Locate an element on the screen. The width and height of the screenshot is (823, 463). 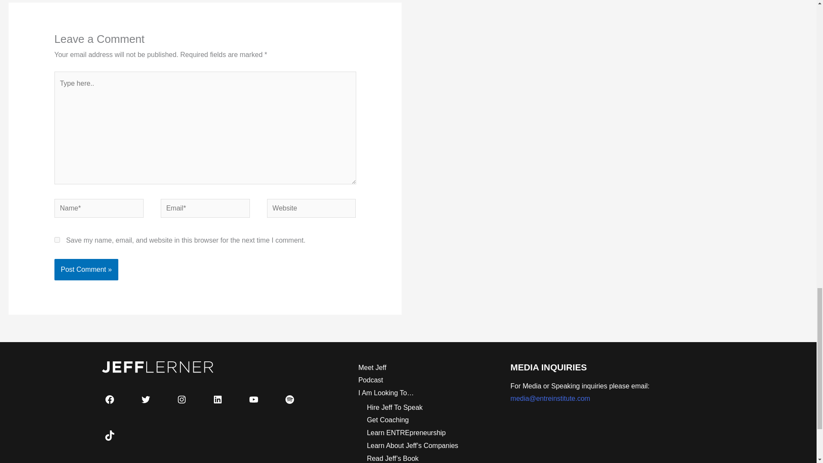
yes is located at coordinates (57, 239).